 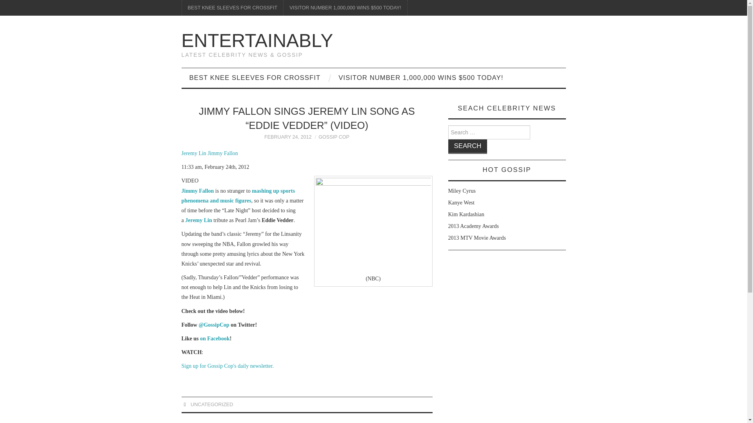 I want to click on on Facebook, so click(x=215, y=338).